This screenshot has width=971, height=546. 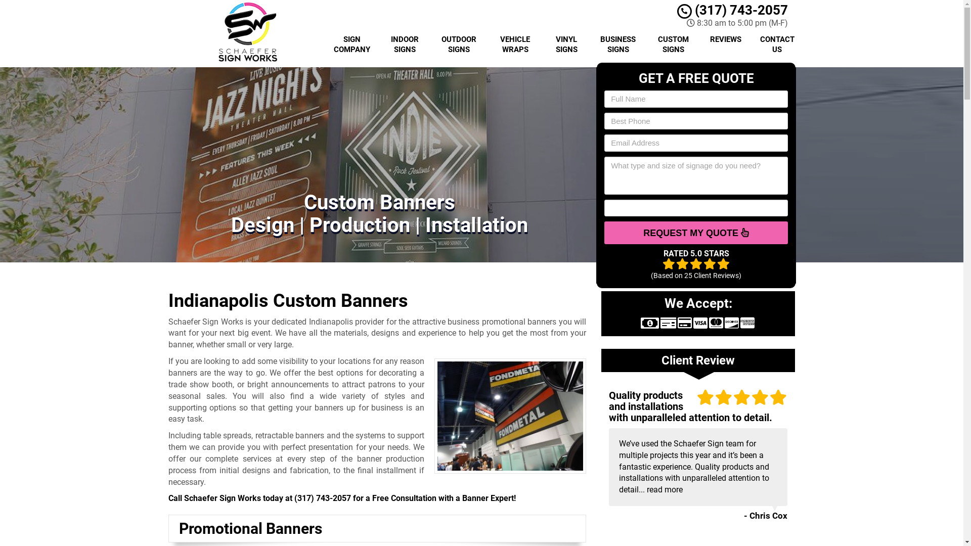 I want to click on CUSTOM SIGNS, so click(x=674, y=44).